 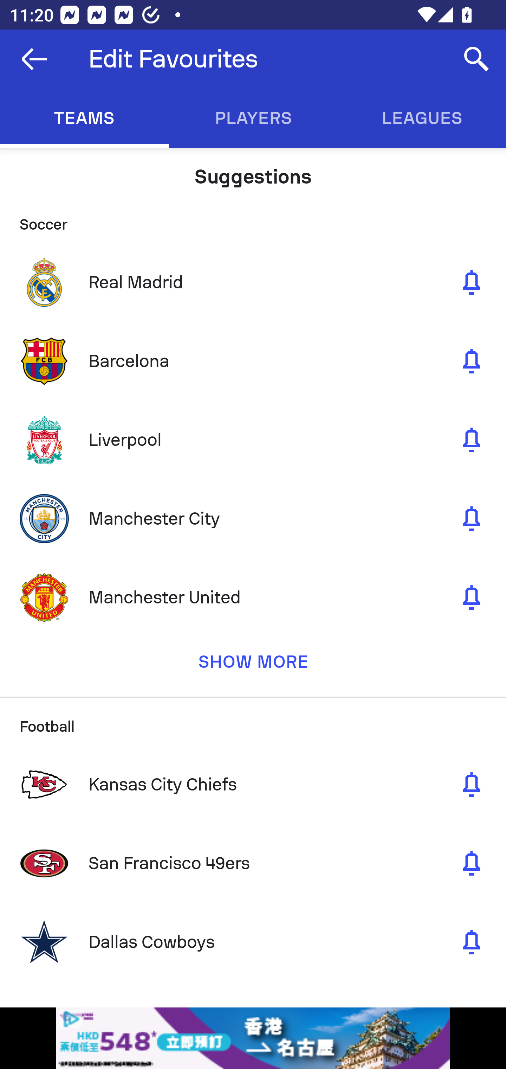 What do you see at coordinates (253, 518) in the screenshot?
I see `Manchester City` at bounding box center [253, 518].